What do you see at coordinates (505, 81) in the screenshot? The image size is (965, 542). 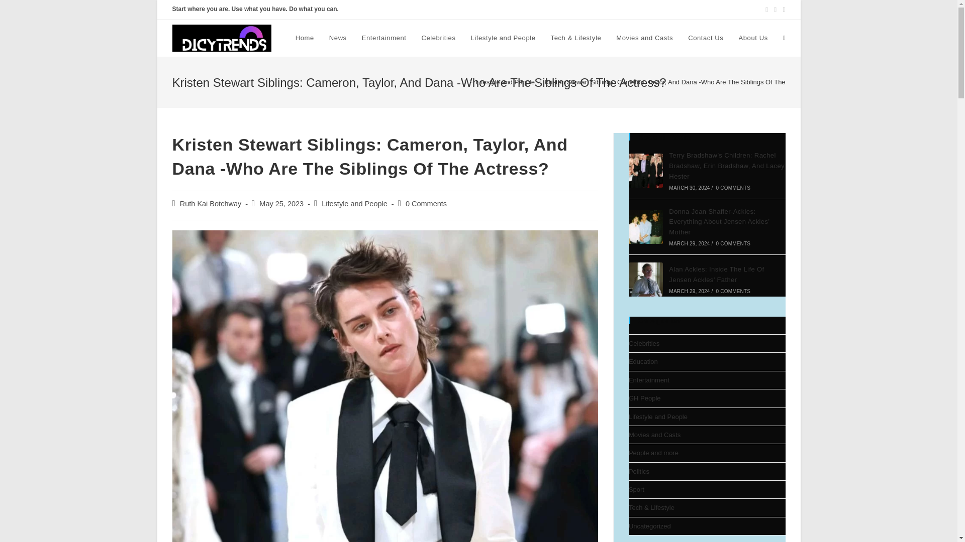 I see `Lifestyle and People` at bounding box center [505, 81].